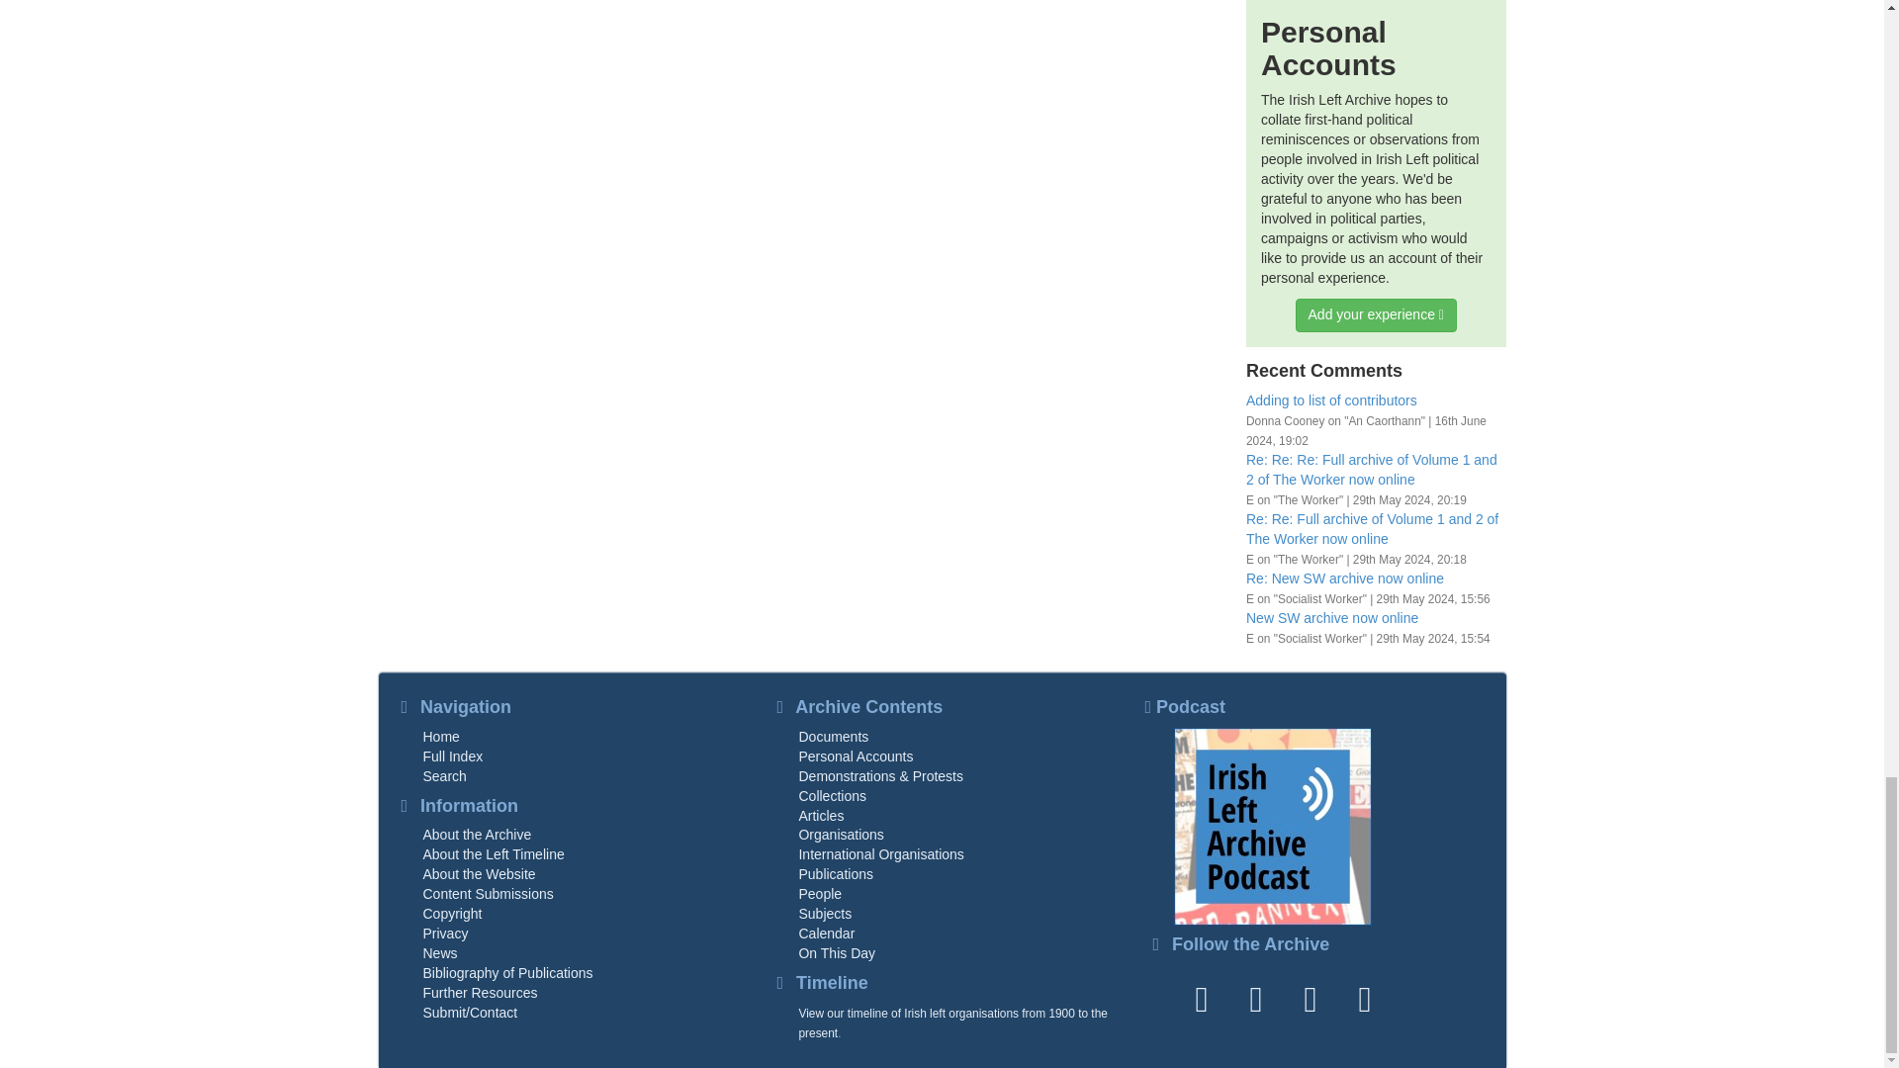 The image size is (1899, 1068). I want to click on Return to the home page, so click(441, 736).